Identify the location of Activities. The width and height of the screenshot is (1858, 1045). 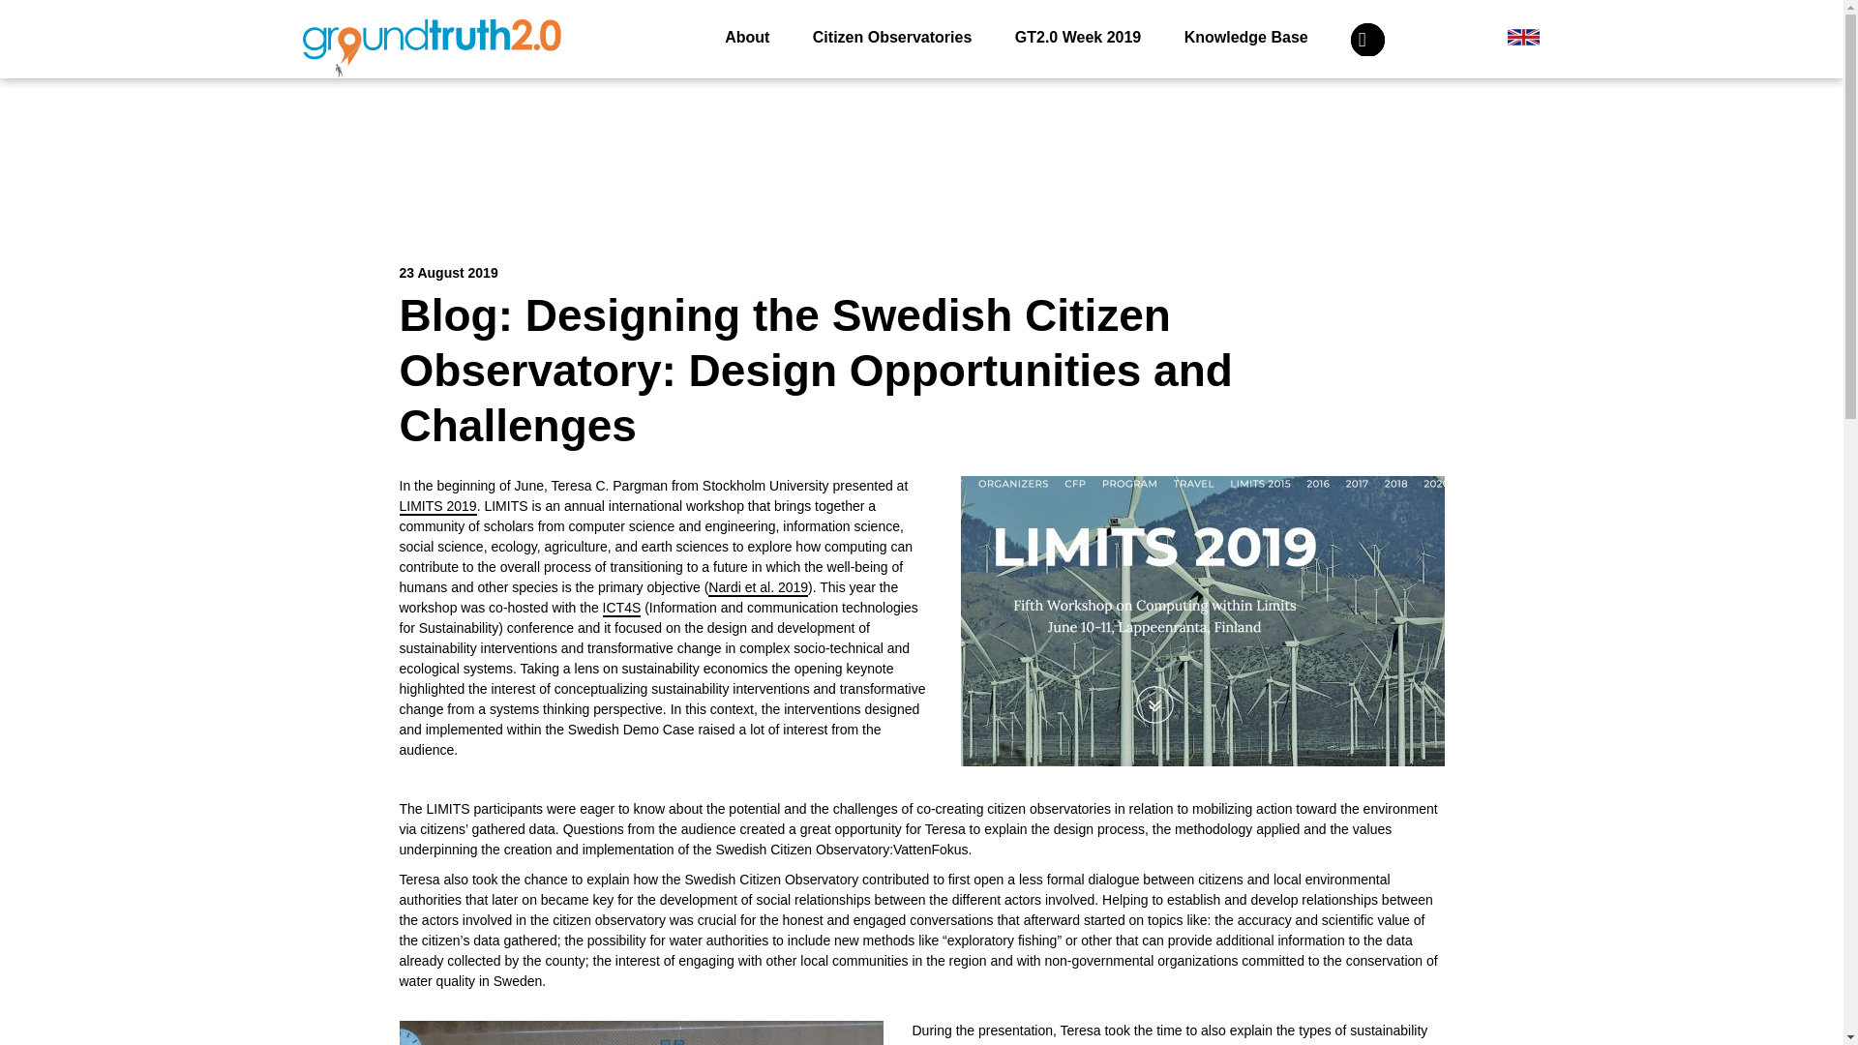
(875, 103).